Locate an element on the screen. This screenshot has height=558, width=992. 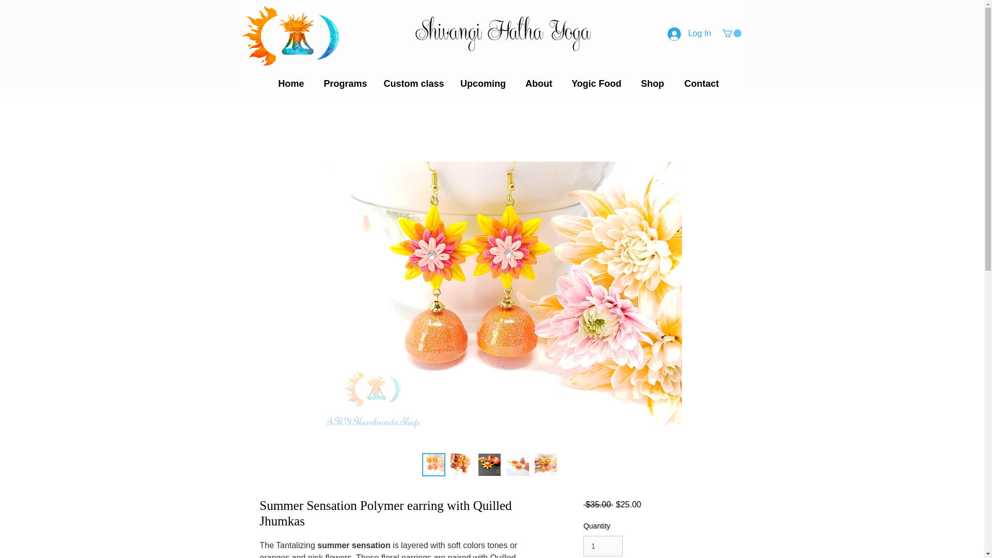
Programs is located at coordinates (345, 84).